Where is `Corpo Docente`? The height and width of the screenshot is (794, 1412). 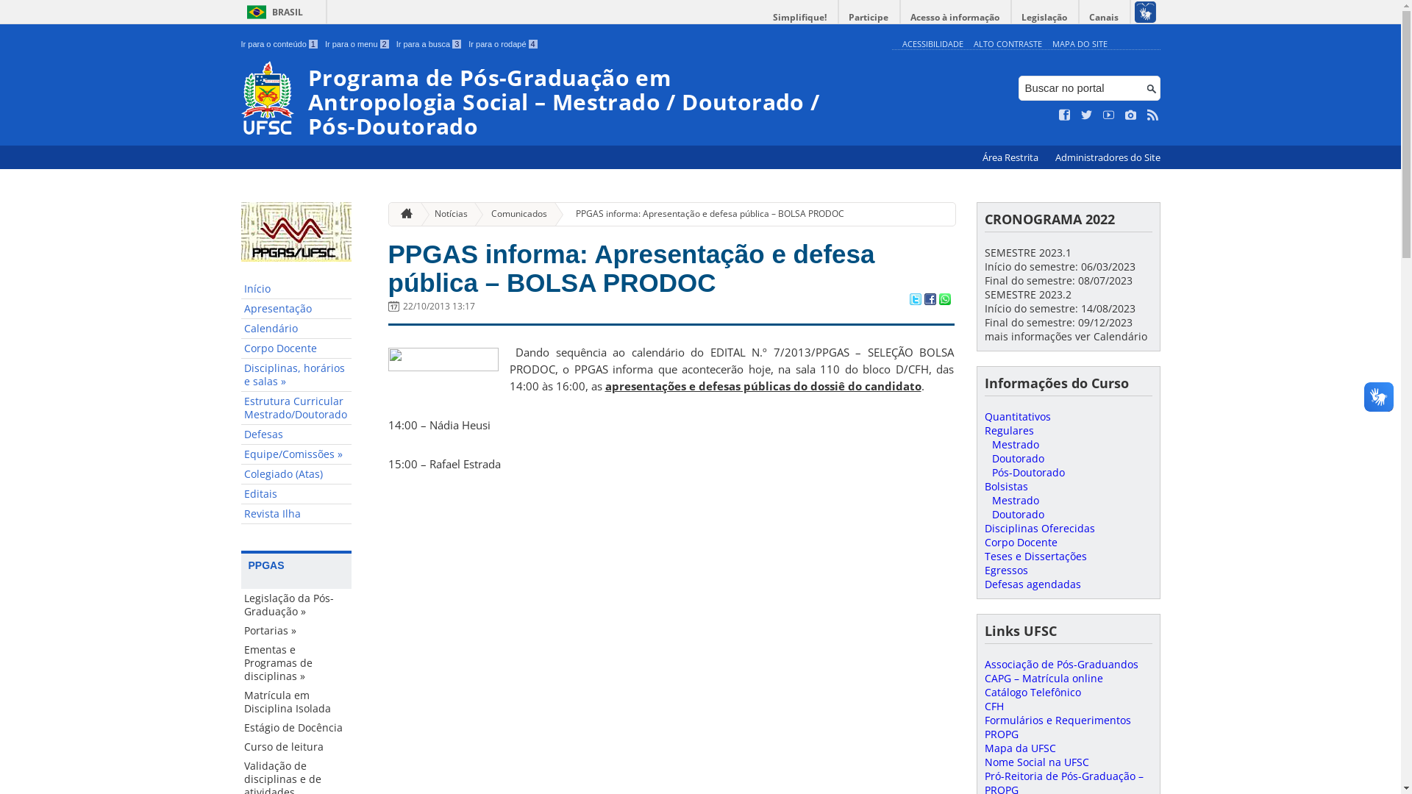 Corpo Docente is located at coordinates (1021, 543).